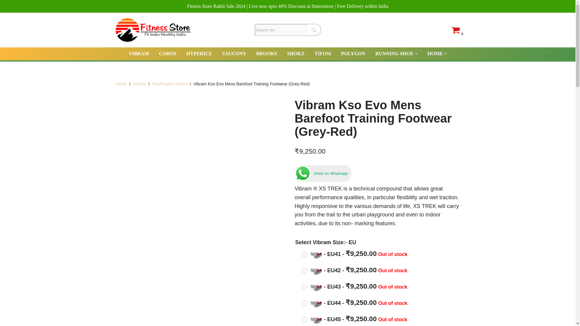 The height and width of the screenshot is (326, 580). I want to click on POLYGON, so click(353, 54).